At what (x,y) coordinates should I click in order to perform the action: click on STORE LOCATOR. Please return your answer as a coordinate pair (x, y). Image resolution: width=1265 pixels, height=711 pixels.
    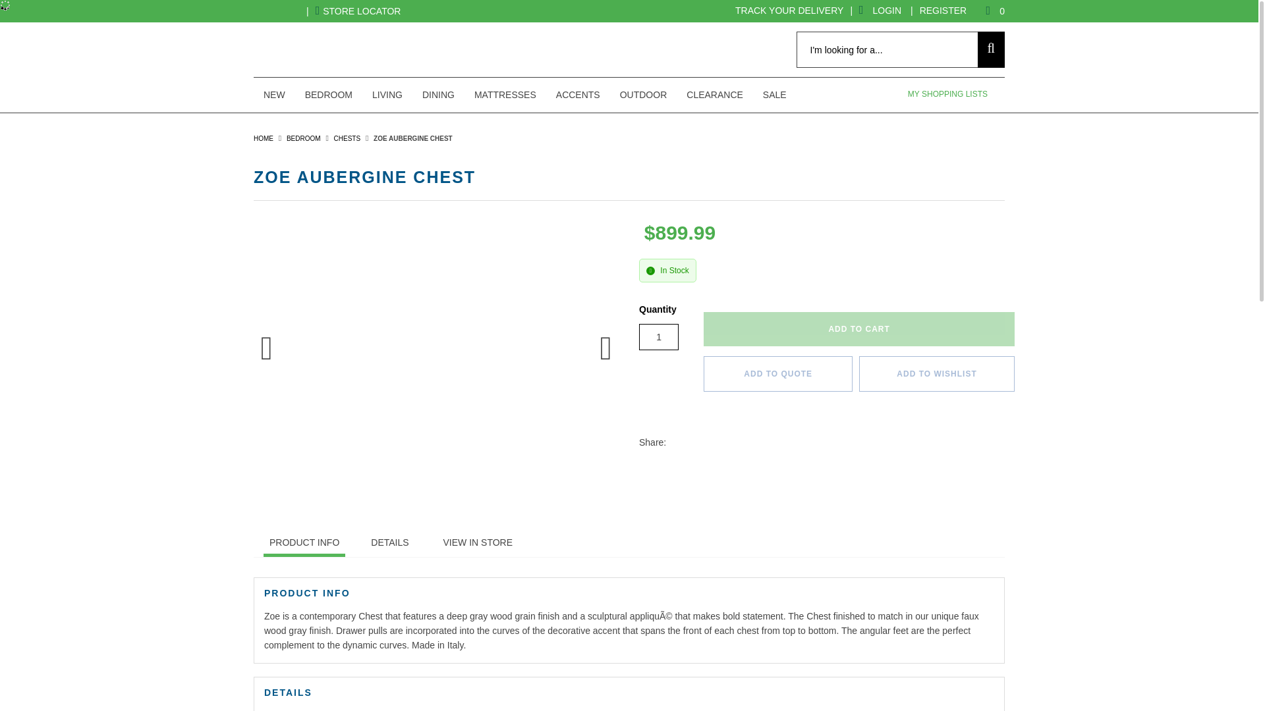
    Looking at the image, I should click on (358, 11).